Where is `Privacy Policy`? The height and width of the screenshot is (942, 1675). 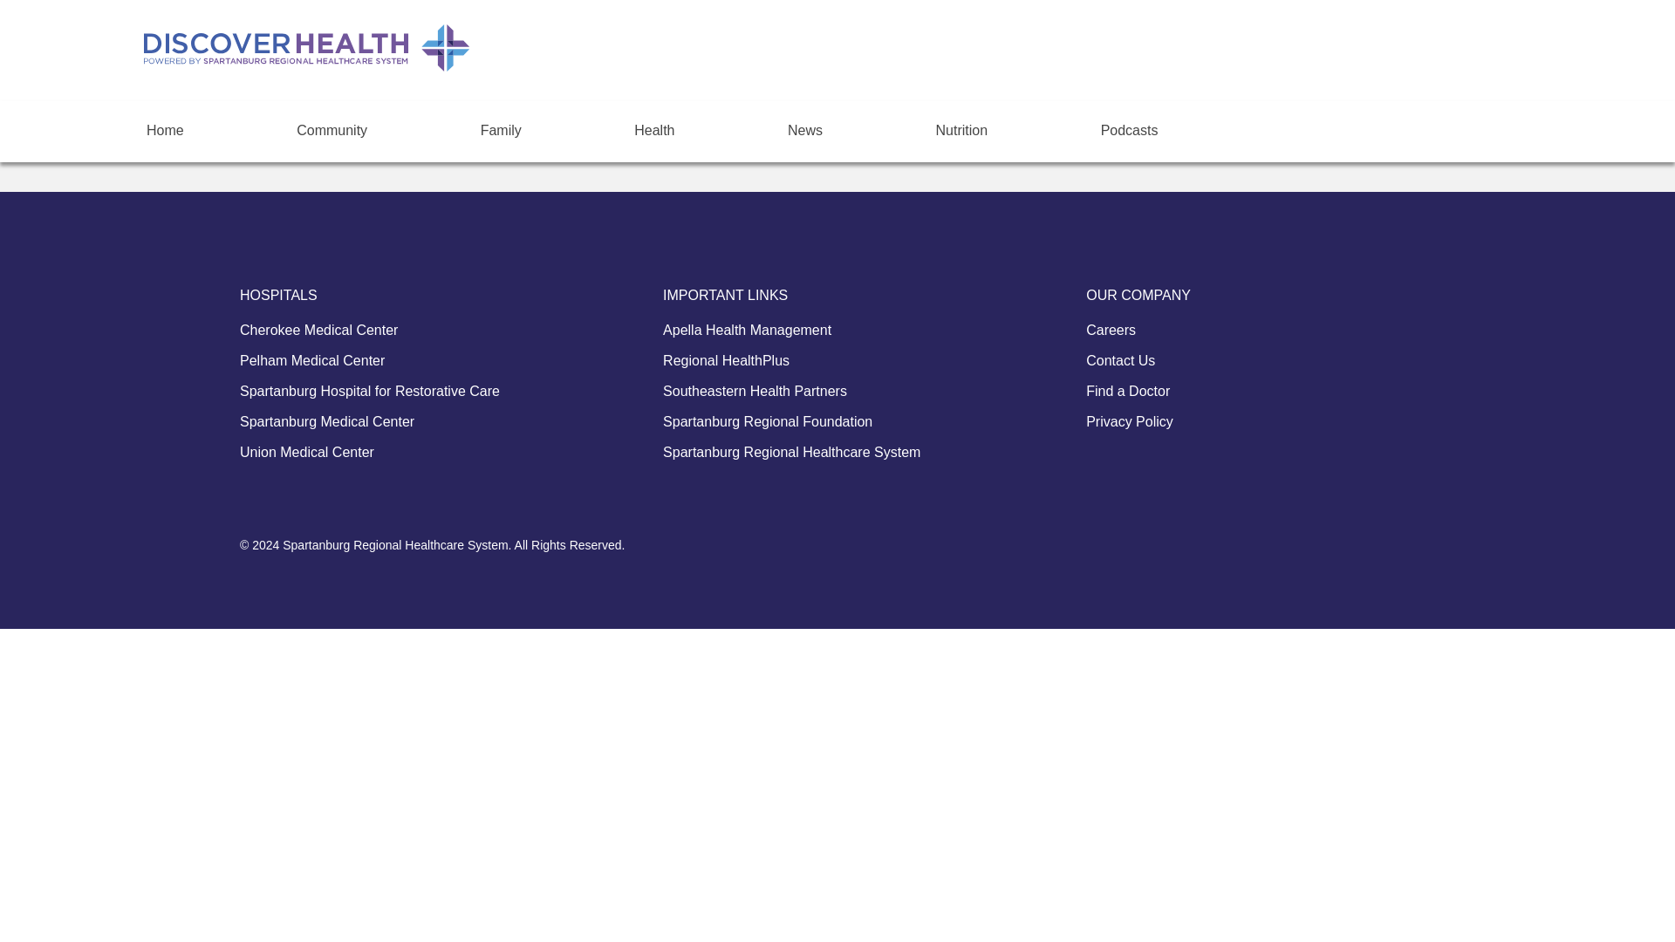
Privacy Policy is located at coordinates (1129, 422).